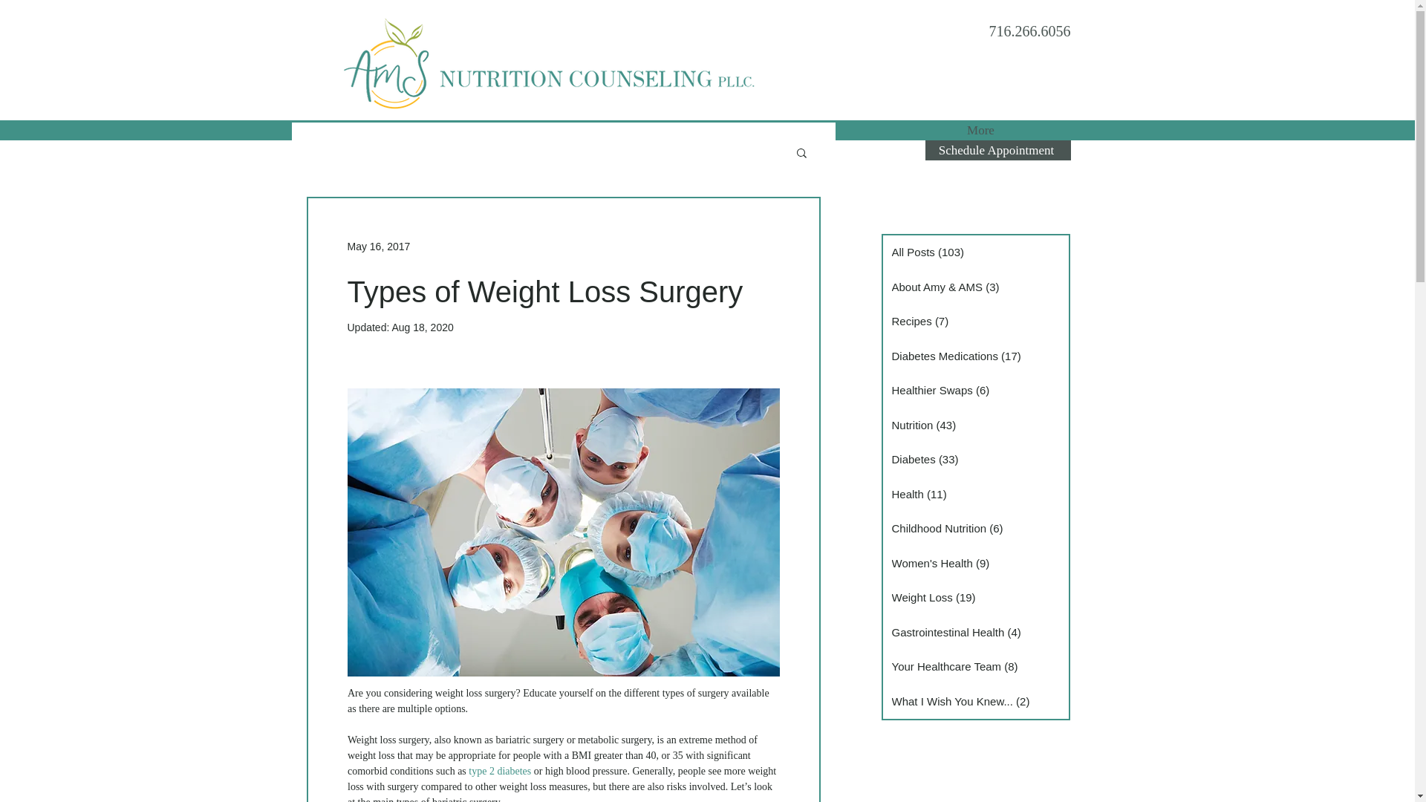  Describe the element at coordinates (379, 247) in the screenshot. I see `May 16, 2017` at that location.